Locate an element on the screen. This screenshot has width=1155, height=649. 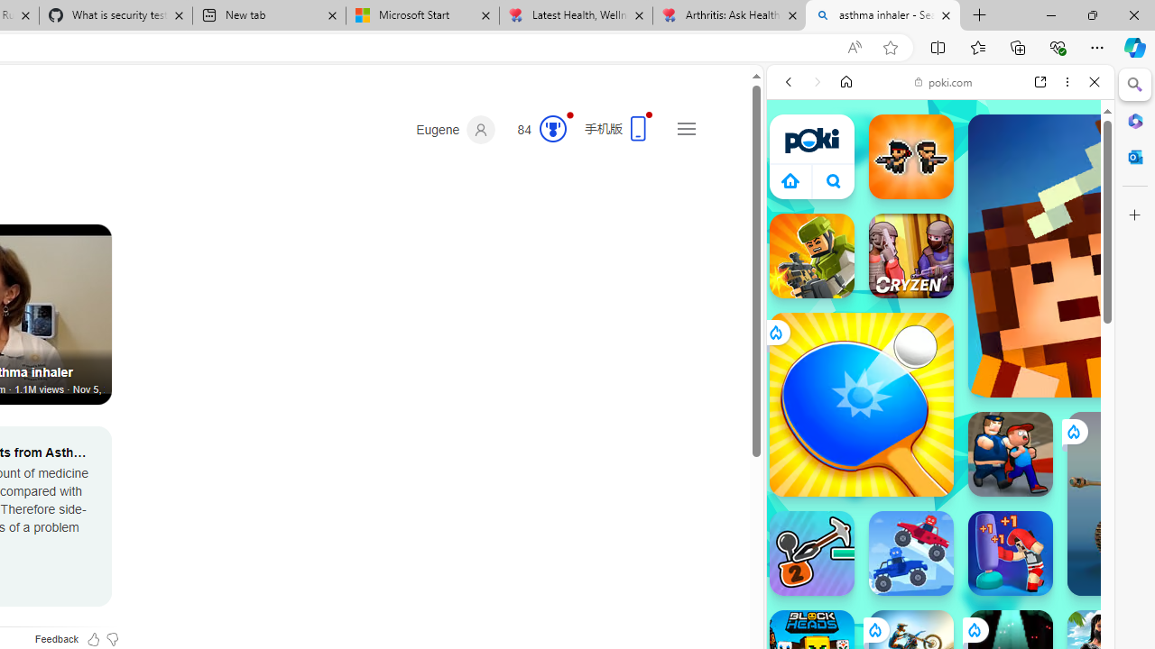
AutomationID: serp_medal_svg is located at coordinates (552, 128).